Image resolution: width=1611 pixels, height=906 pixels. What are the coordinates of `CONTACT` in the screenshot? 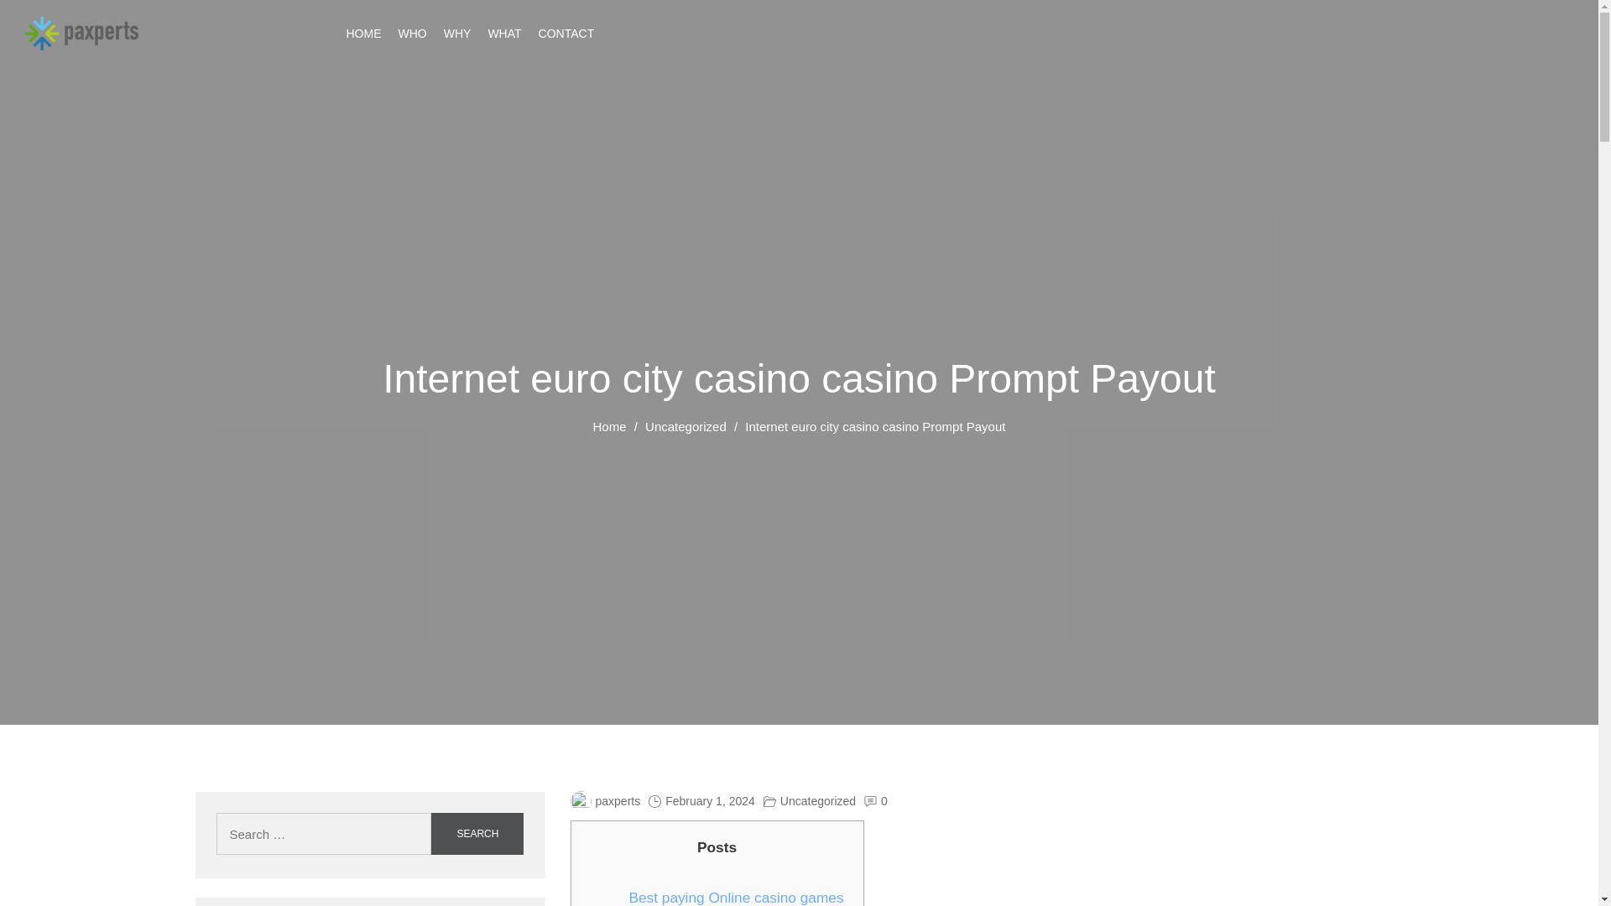 It's located at (566, 34).